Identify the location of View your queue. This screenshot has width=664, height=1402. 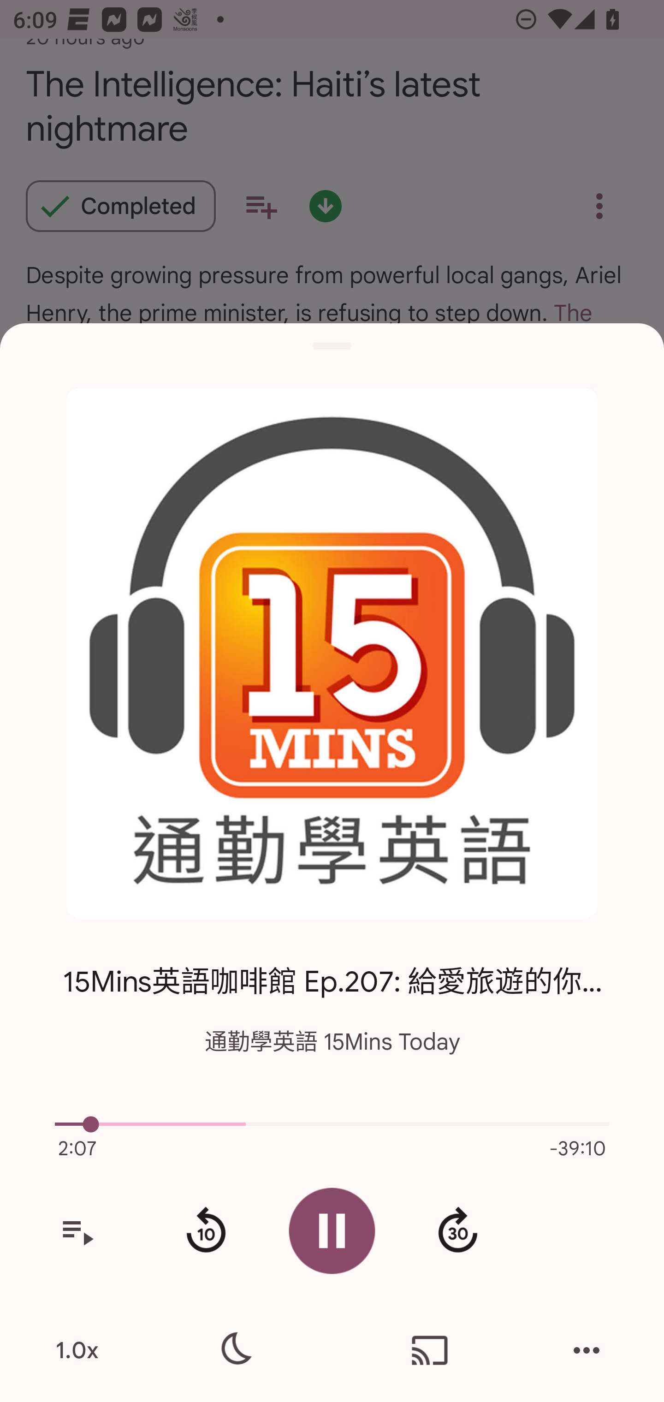
(77, 1231).